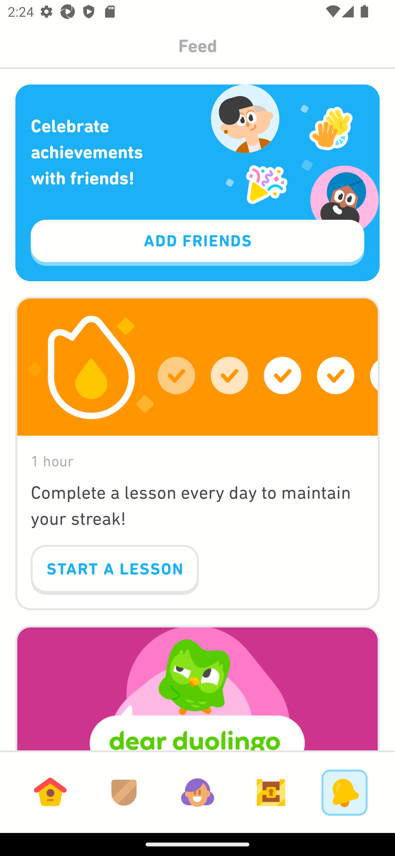 The image size is (395, 856). What do you see at coordinates (124, 792) in the screenshot?
I see `Leagues Tab` at bounding box center [124, 792].